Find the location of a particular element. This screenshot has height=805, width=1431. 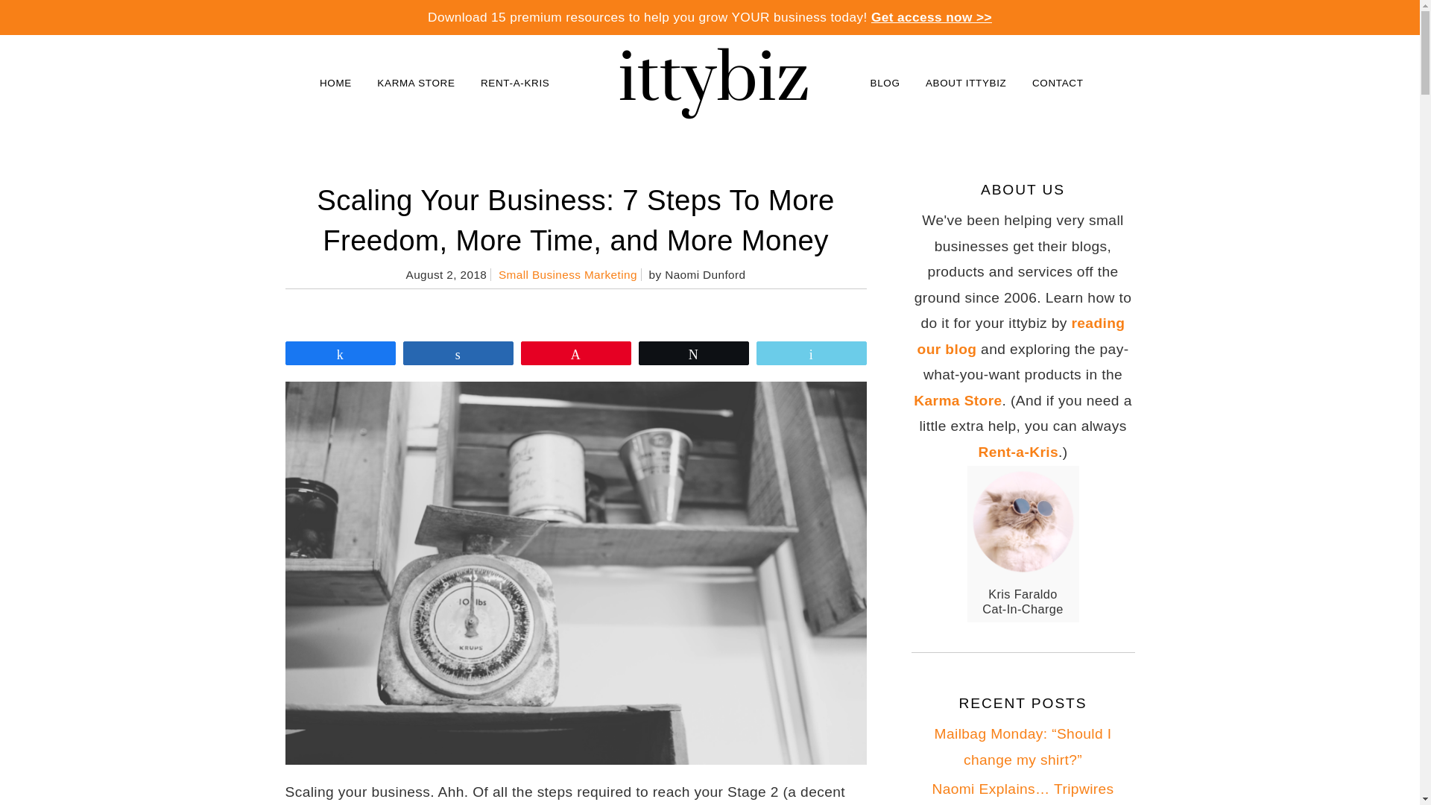

Karma Store is located at coordinates (958, 400).